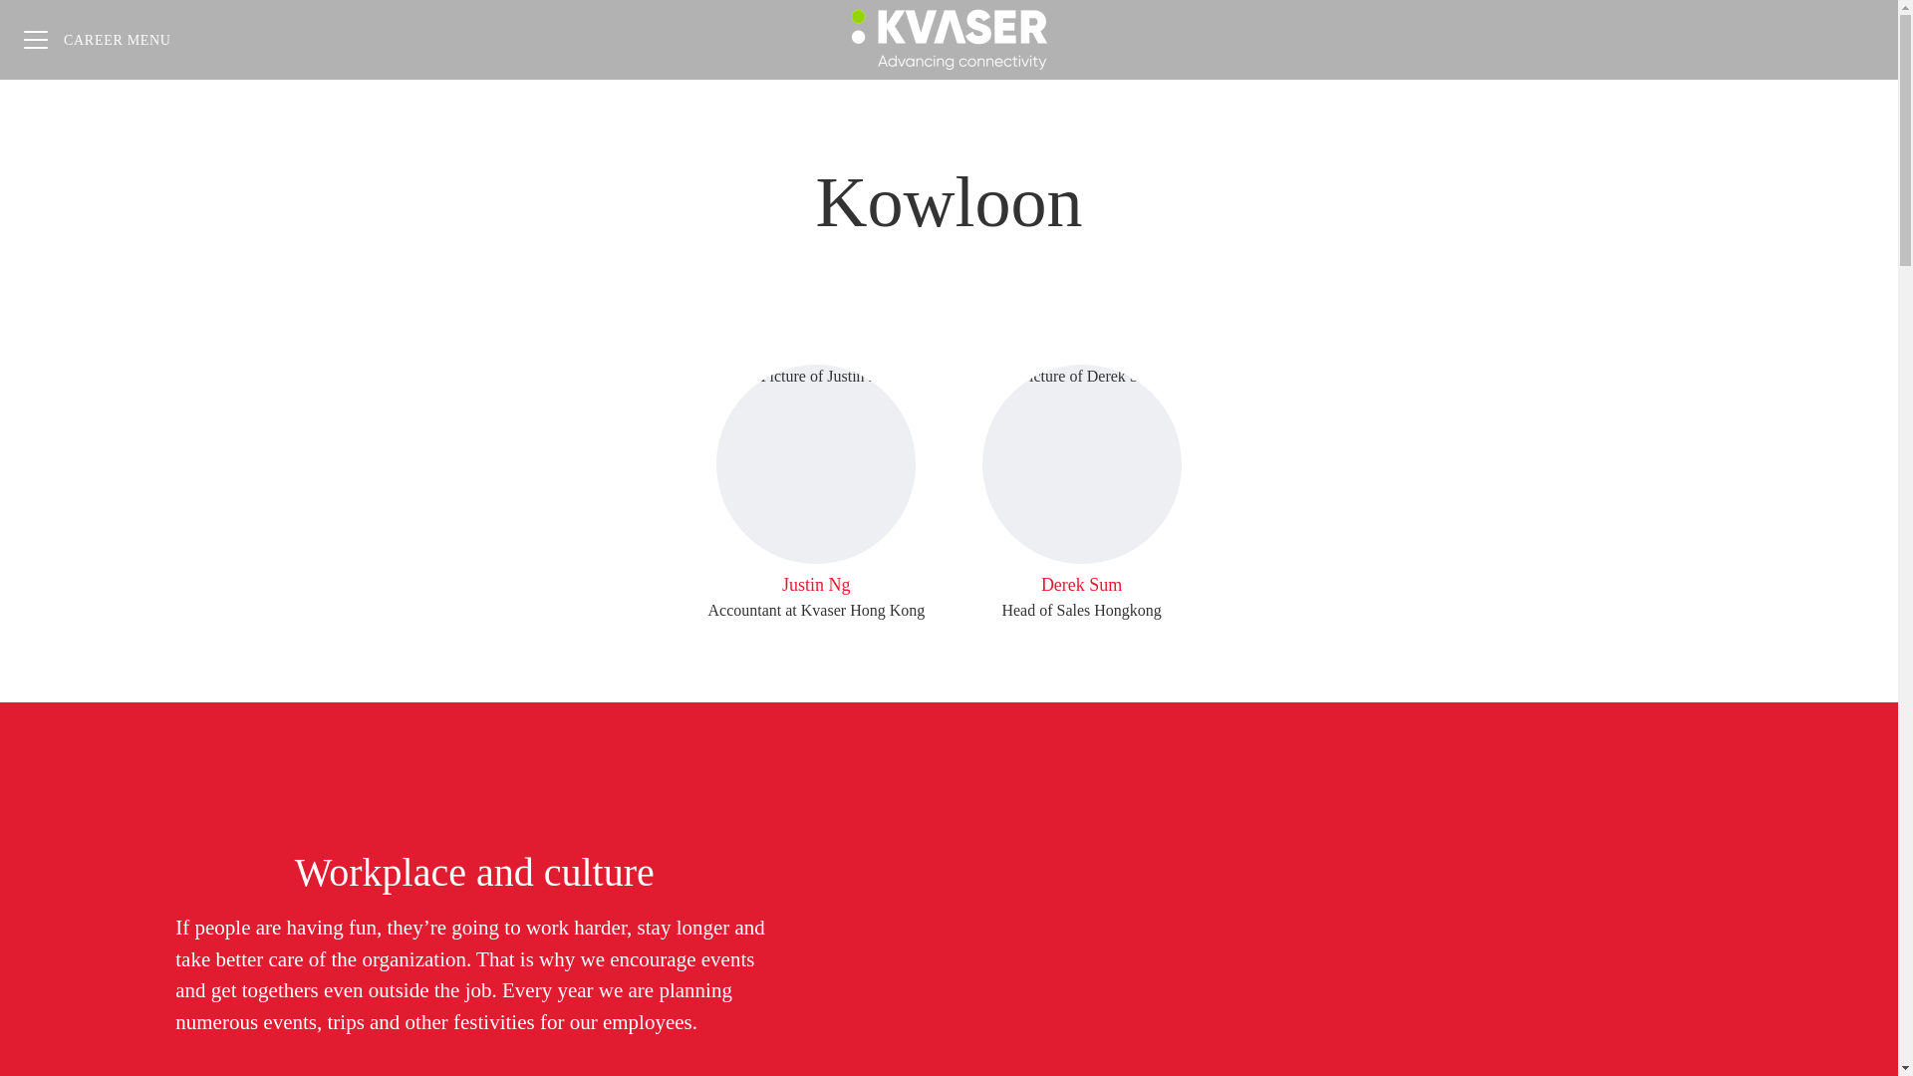 The image size is (1913, 1076). Describe the element at coordinates (815, 494) in the screenshot. I see `Career menu` at that location.